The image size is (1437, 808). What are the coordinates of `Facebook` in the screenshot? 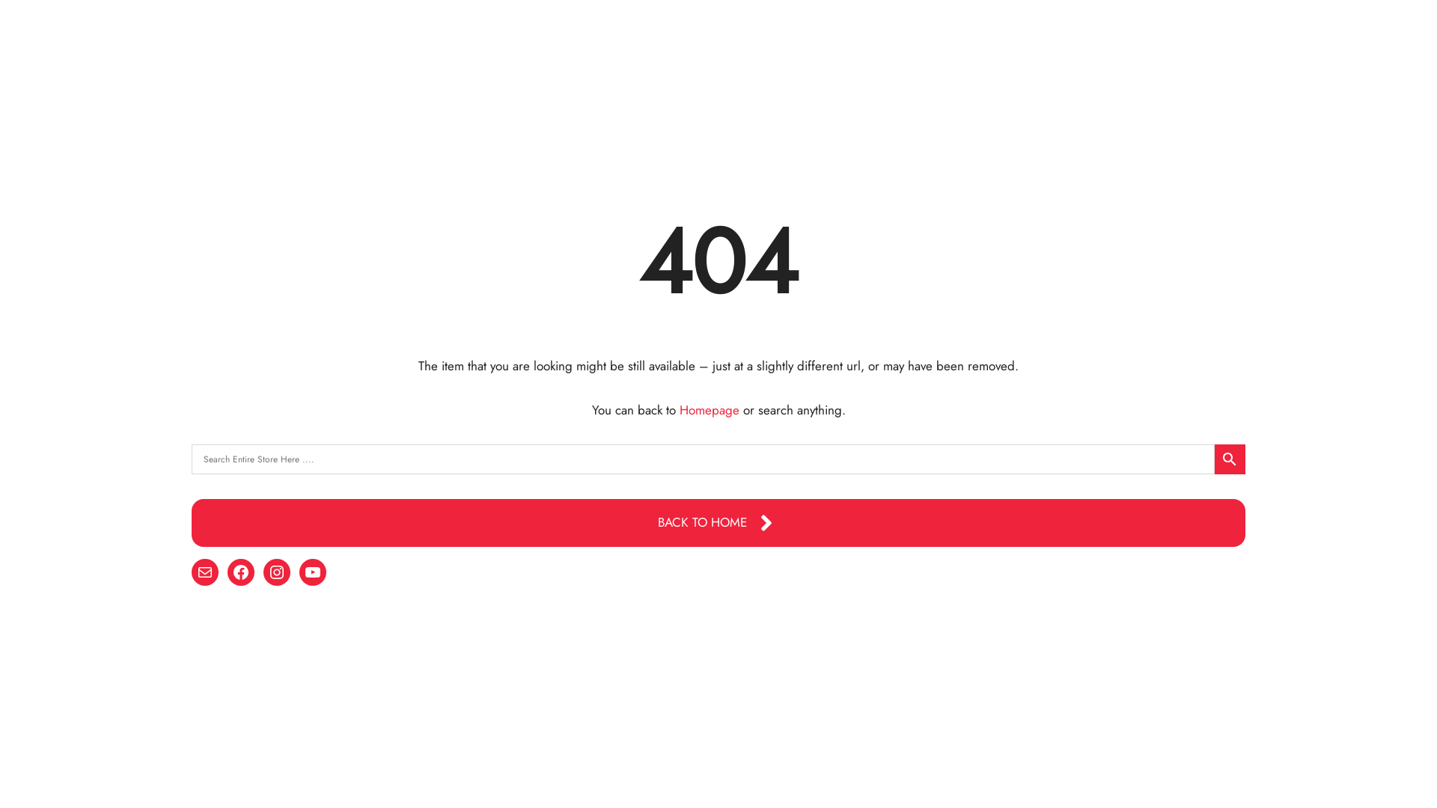 It's located at (241, 572).